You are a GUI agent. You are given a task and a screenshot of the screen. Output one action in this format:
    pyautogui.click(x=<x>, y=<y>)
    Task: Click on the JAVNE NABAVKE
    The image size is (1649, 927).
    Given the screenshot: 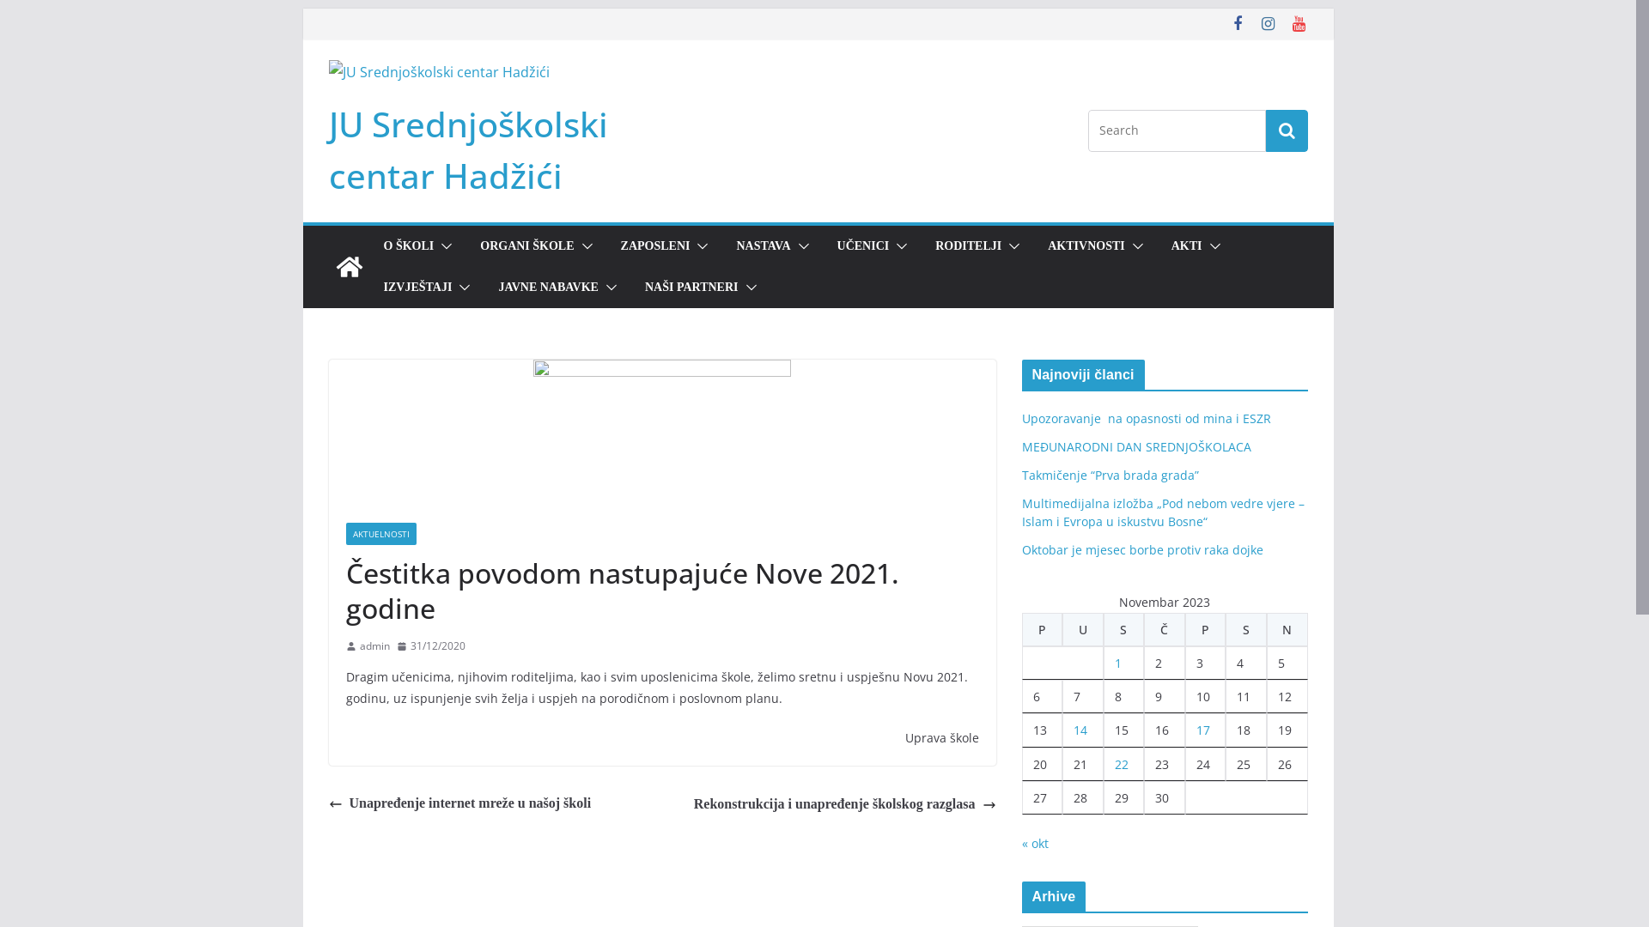 What is the action you would take?
    pyautogui.click(x=548, y=288)
    